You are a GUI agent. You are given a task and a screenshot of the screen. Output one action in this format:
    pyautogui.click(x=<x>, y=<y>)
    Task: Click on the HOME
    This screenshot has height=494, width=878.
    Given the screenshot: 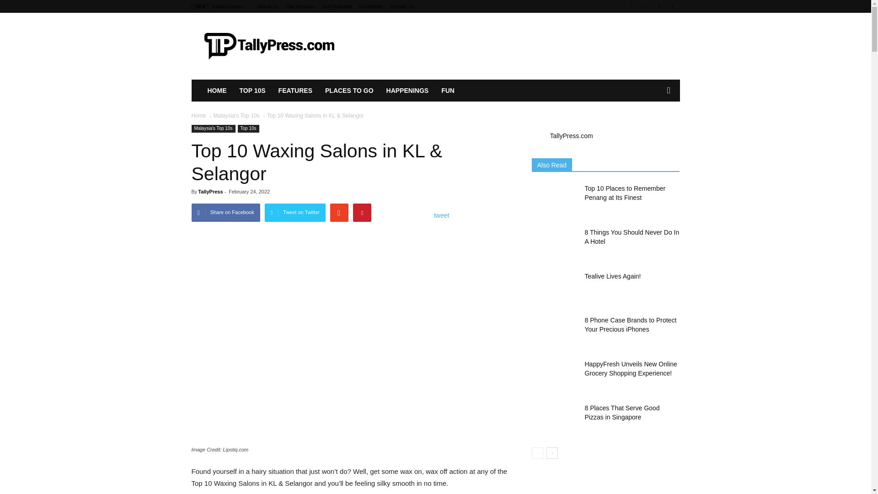 What is the action you would take?
    pyautogui.click(x=217, y=91)
    